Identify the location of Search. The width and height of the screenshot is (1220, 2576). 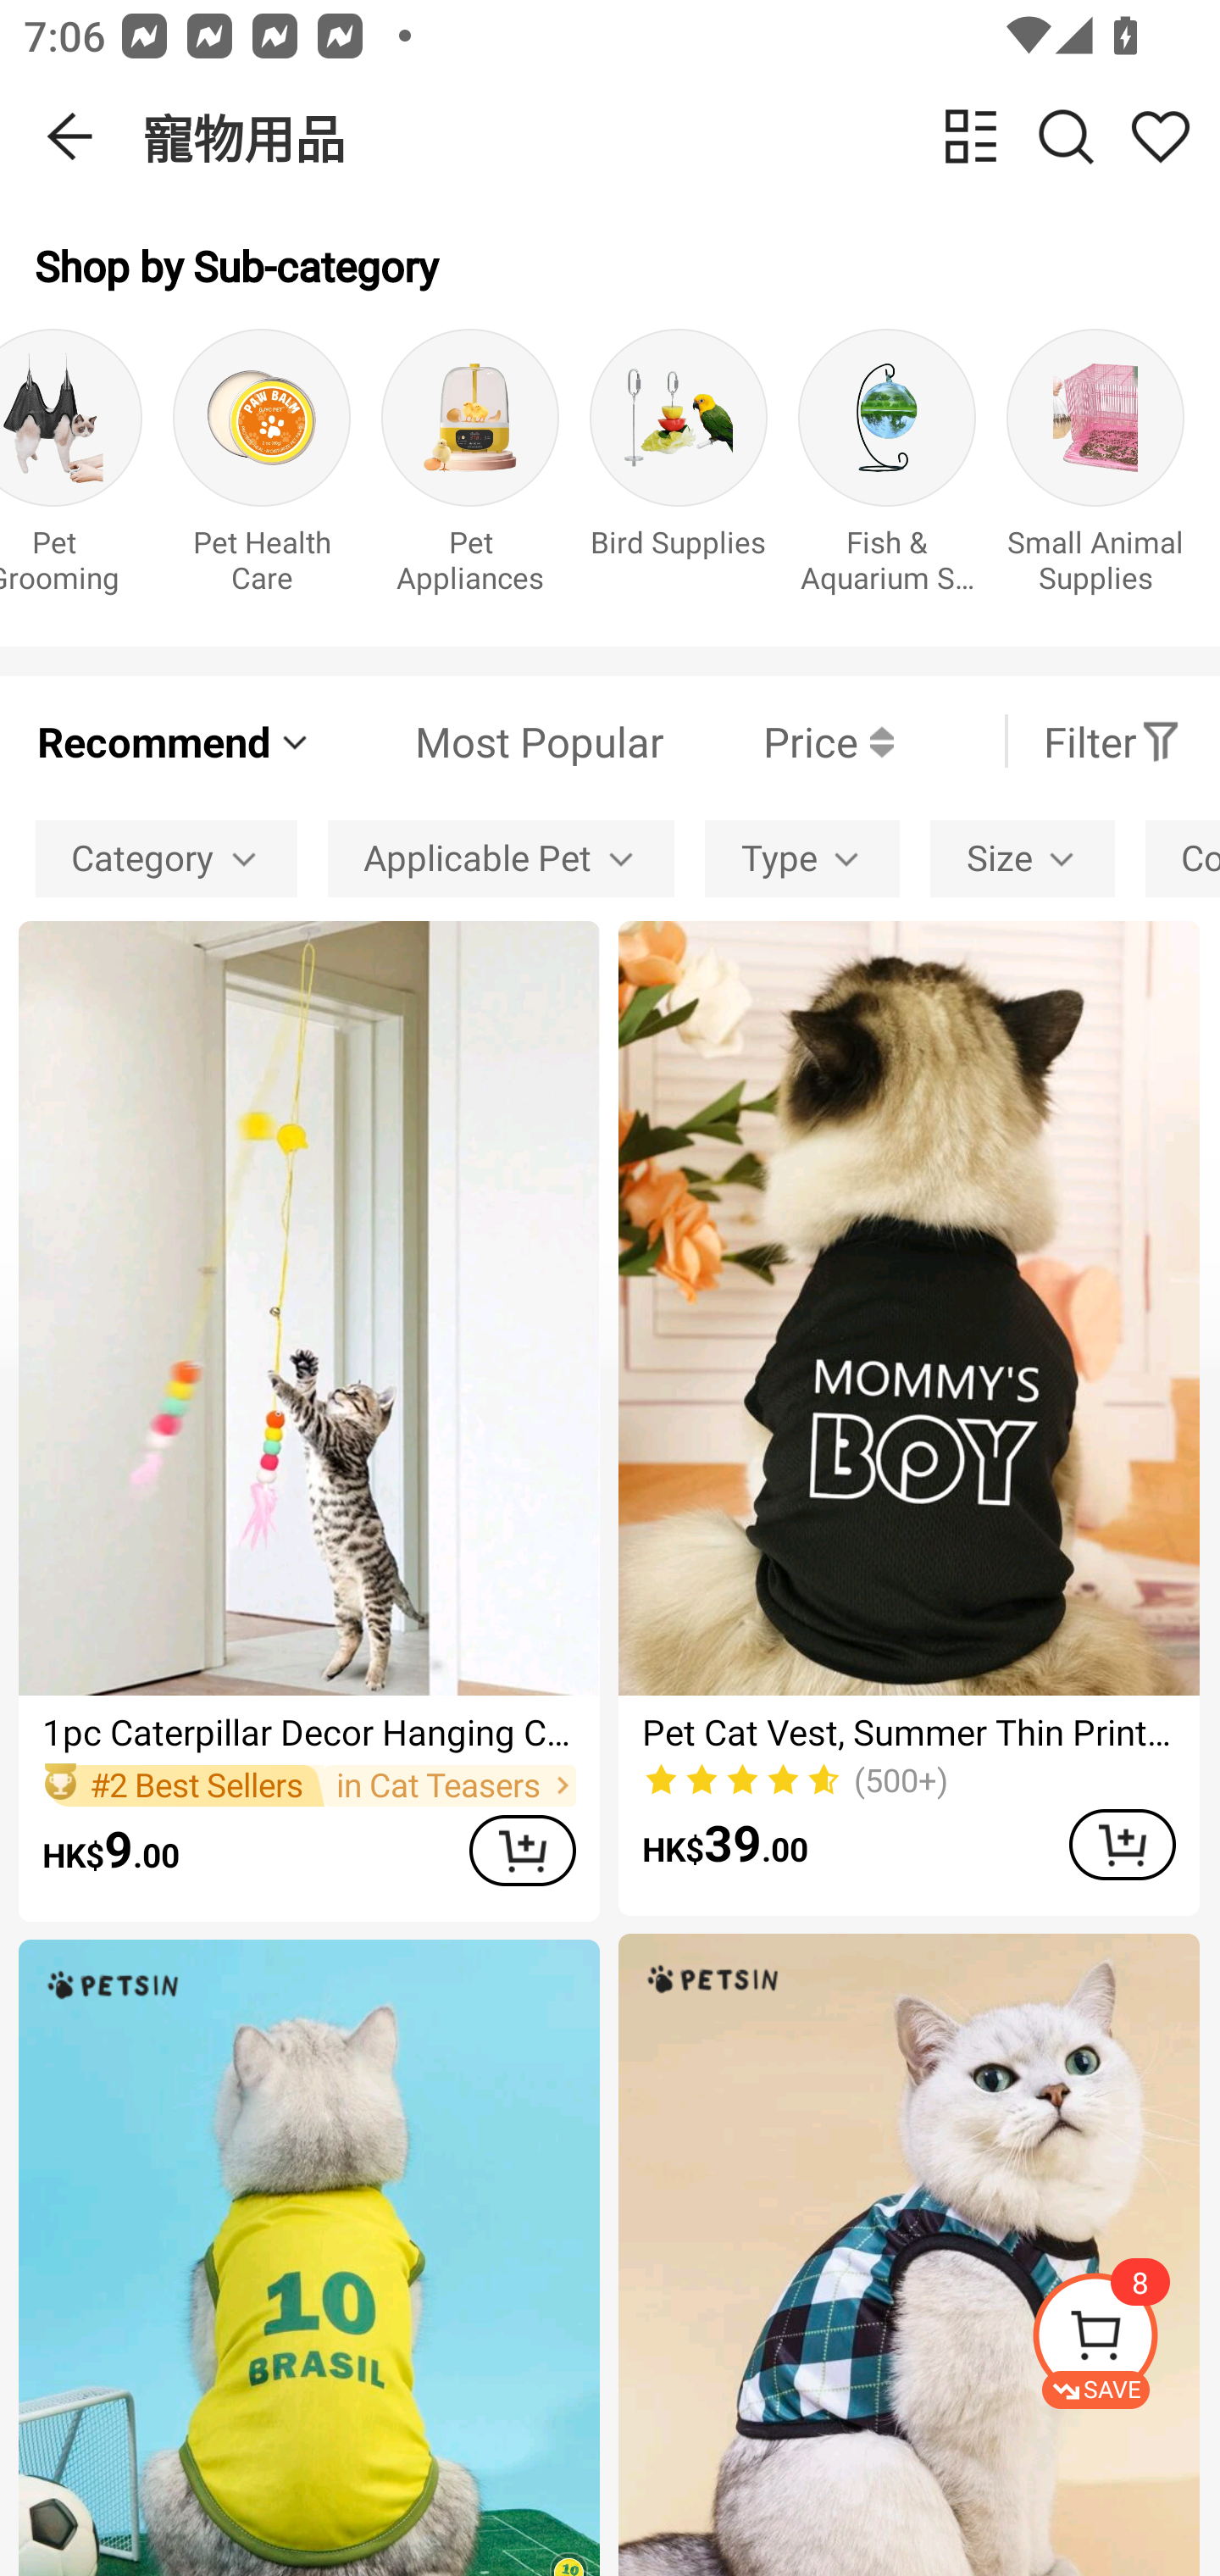
(1066, 136).